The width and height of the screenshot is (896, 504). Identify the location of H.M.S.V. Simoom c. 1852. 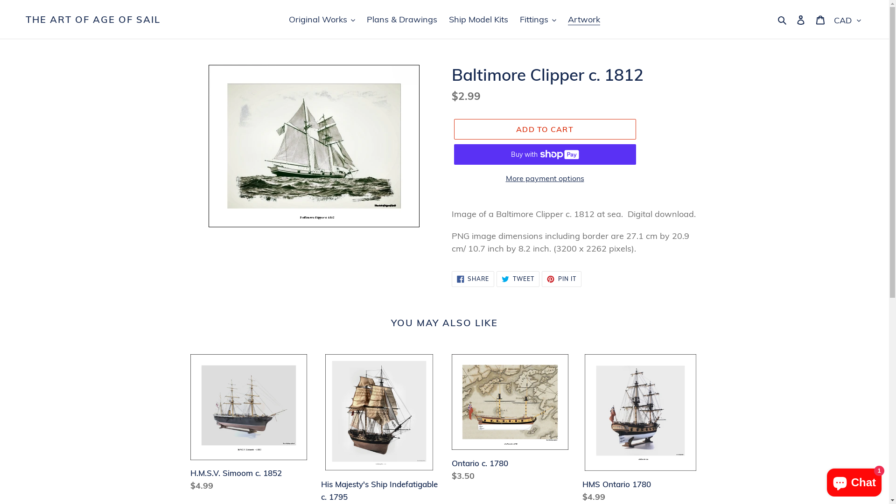
(249, 425).